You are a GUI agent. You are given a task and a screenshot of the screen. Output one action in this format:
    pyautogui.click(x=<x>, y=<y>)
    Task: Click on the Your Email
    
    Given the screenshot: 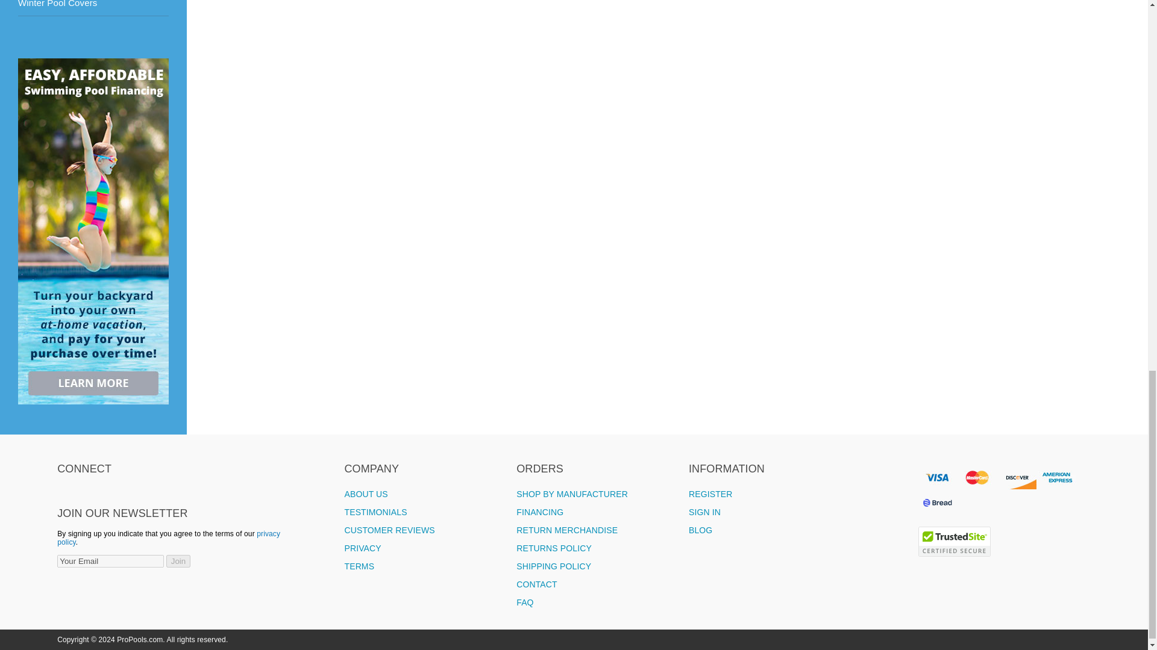 What is the action you would take?
    pyautogui.click(x=110, y=561)
    